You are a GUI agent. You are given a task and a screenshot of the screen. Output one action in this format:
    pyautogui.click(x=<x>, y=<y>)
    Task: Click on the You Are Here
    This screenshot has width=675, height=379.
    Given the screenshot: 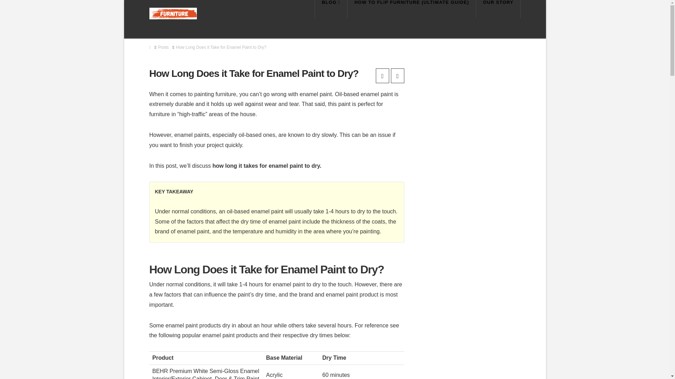 What is the action you would take?
    pyautogui.click(x=221, y=47)
    